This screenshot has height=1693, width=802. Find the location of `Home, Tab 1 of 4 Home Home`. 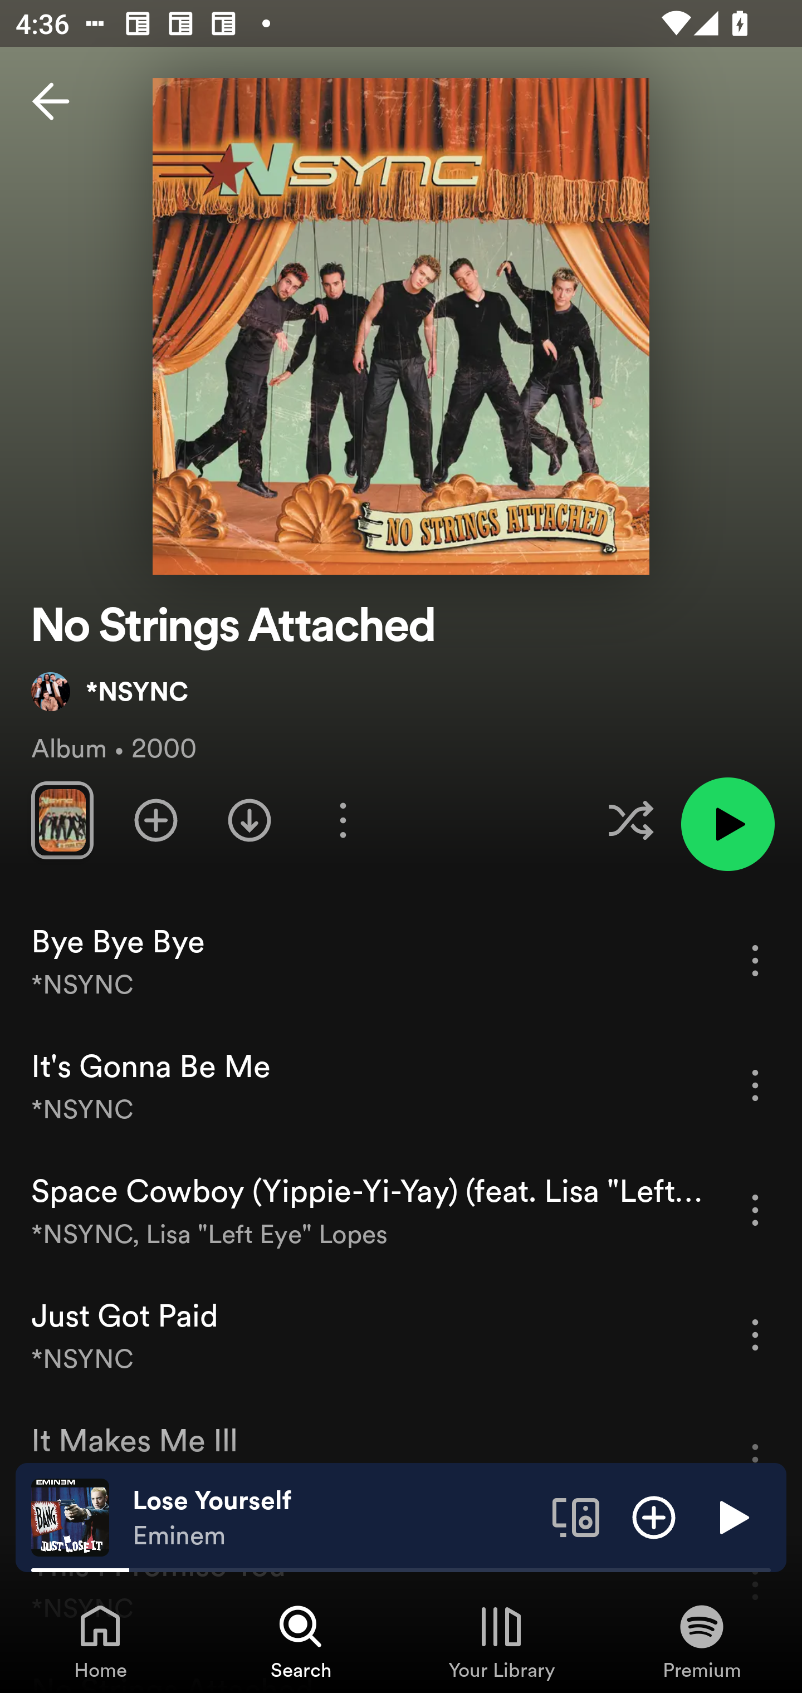

Home, Tab 1 of 4 Home Home is located at coordinates (100, 1641).